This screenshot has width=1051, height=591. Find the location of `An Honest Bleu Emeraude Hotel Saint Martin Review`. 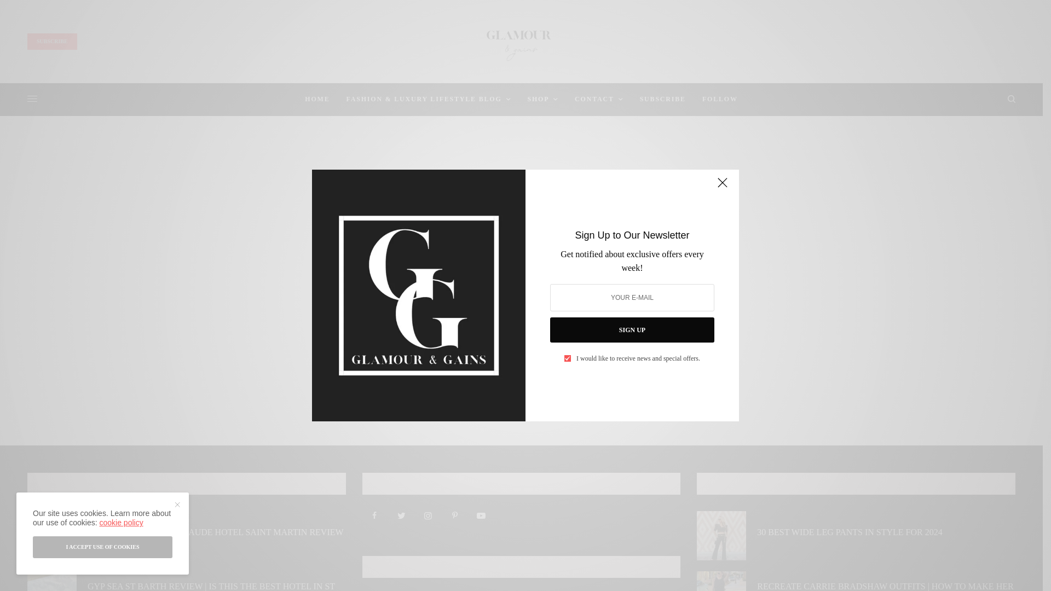

An Honest Bleu Emeraude Hotel Saint Martin Review is located at coordinates (215, 532).